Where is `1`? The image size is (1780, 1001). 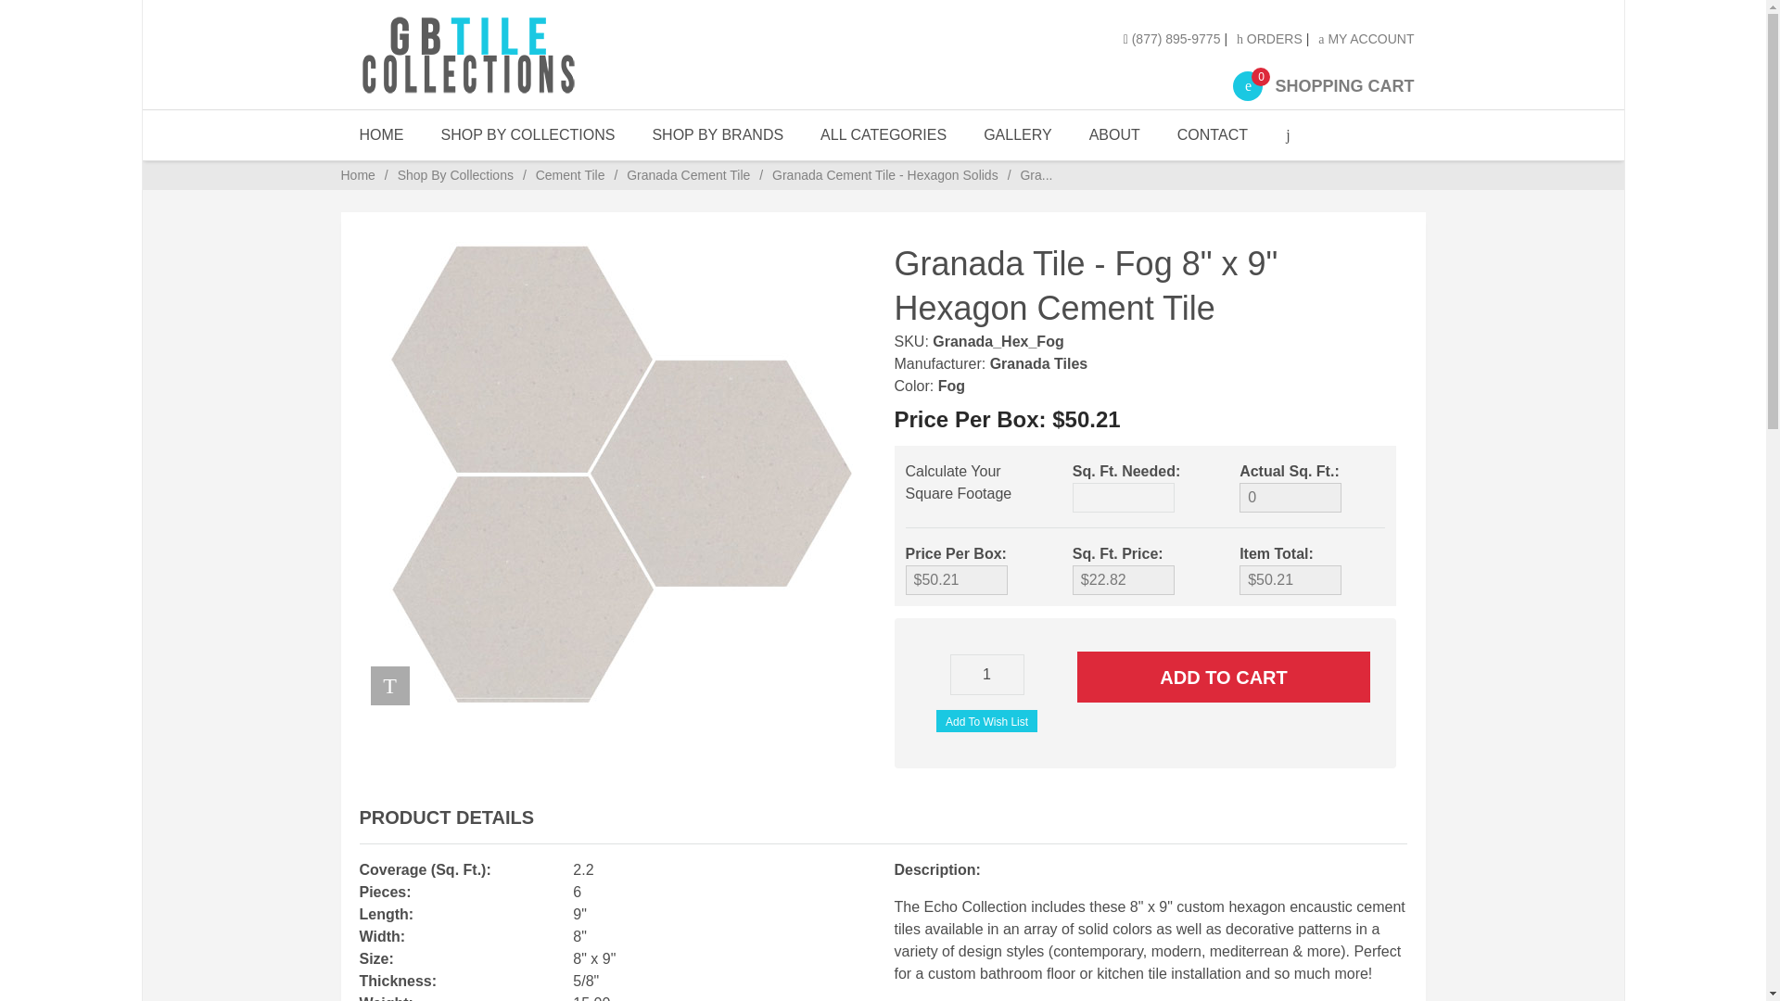 1 is located at coordinates (986, 720).